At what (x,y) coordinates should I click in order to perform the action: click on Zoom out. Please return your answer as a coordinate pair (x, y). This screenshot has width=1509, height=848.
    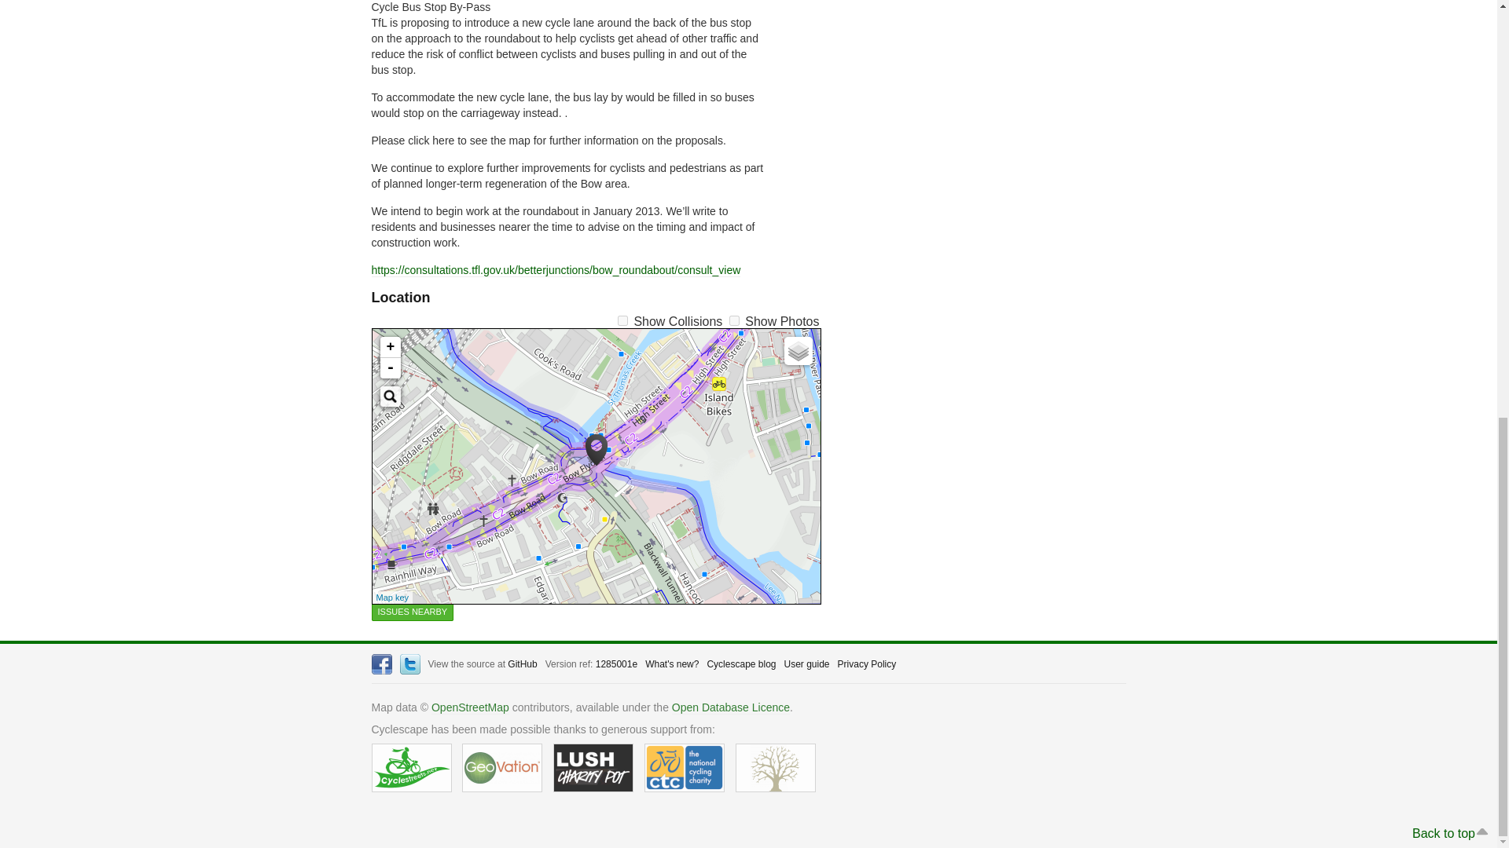
    Looking at the image, I should click on (390, 367).